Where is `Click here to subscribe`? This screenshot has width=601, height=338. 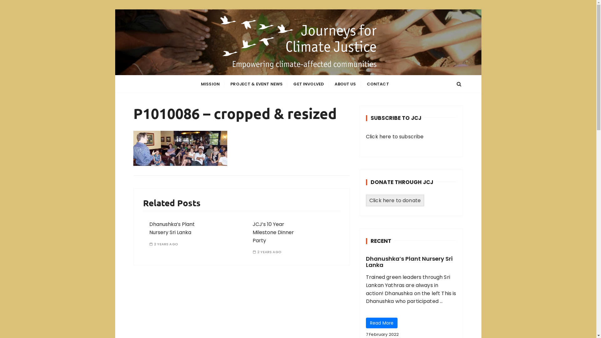
Click here to subscribe is located at coordinates (395, 136).